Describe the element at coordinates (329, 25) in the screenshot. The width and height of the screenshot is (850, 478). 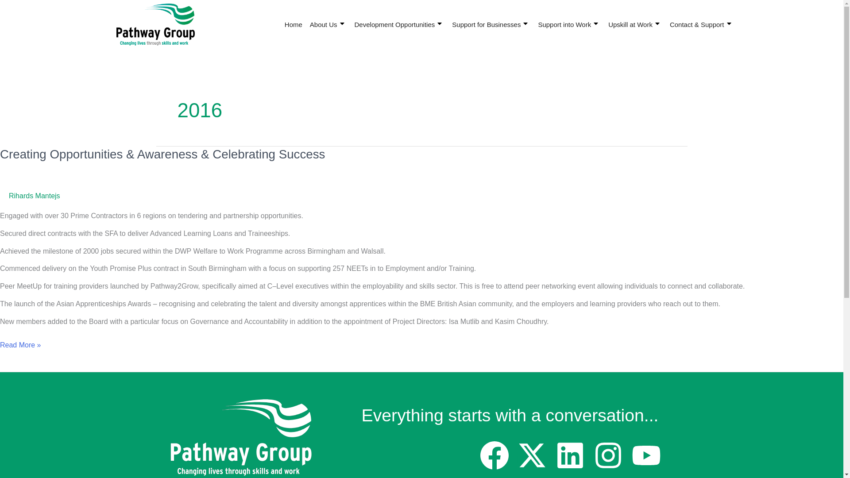
I see `About Us` at that location.